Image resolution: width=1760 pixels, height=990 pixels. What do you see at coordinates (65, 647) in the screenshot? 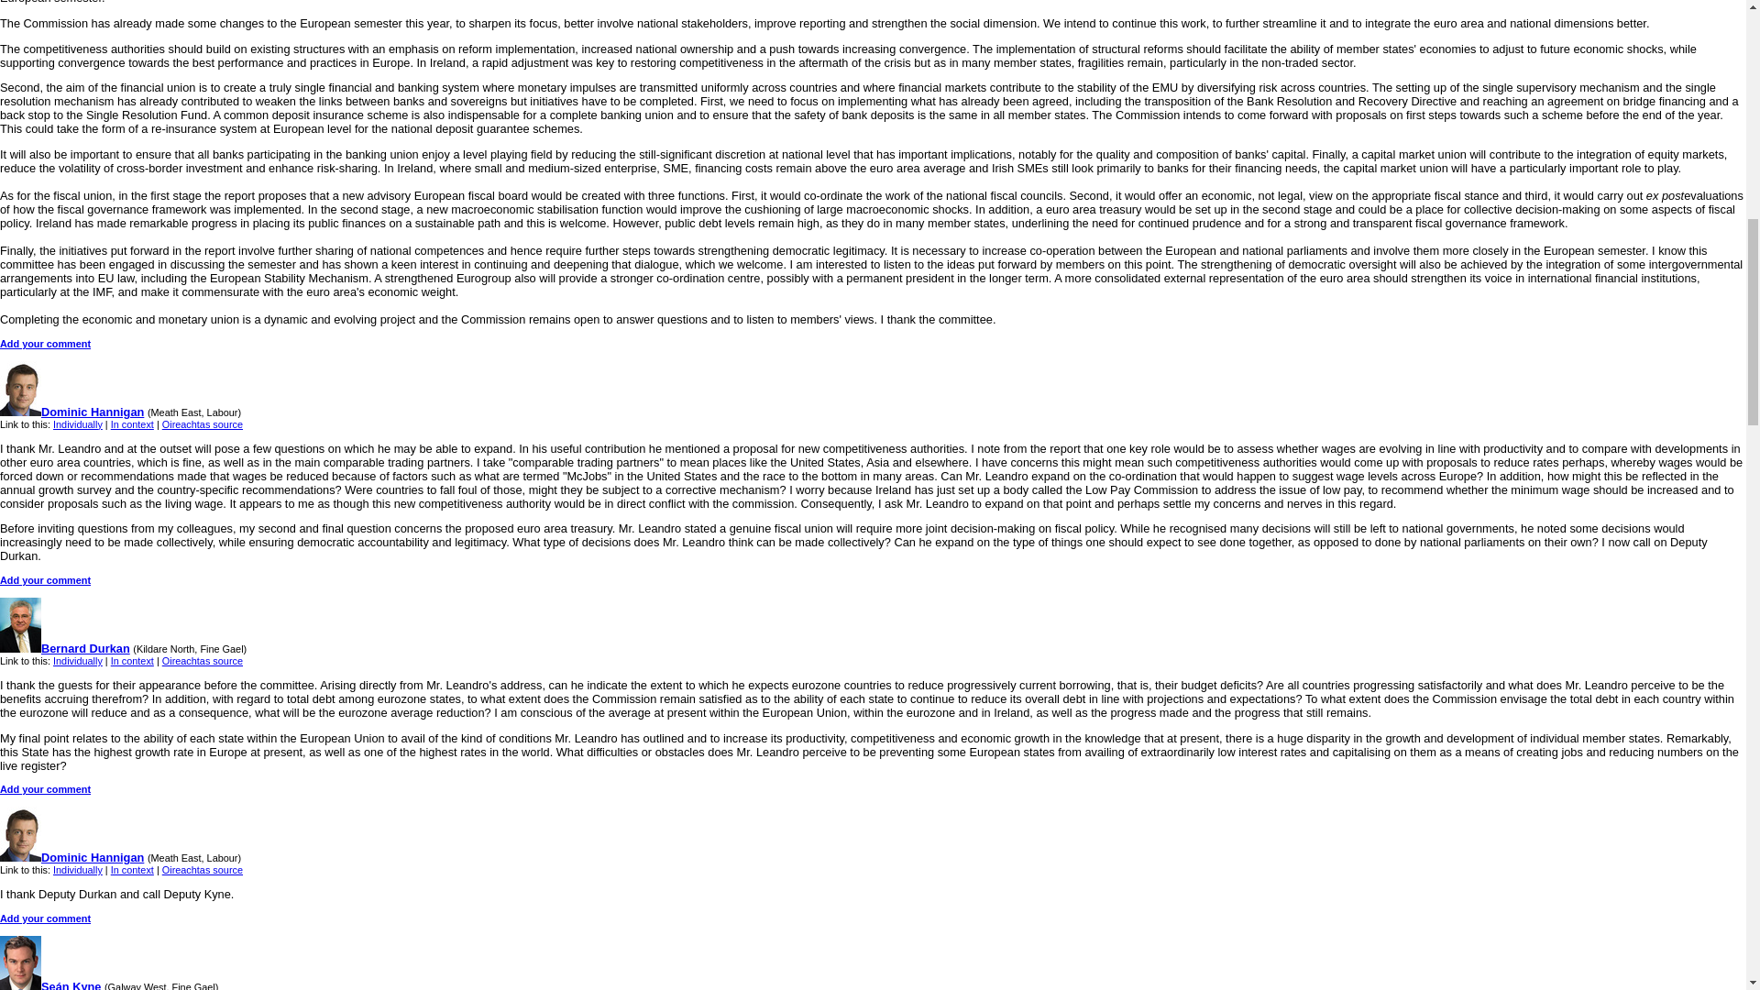
I see `Bernard Durkan` at bounding box center [65, 647].